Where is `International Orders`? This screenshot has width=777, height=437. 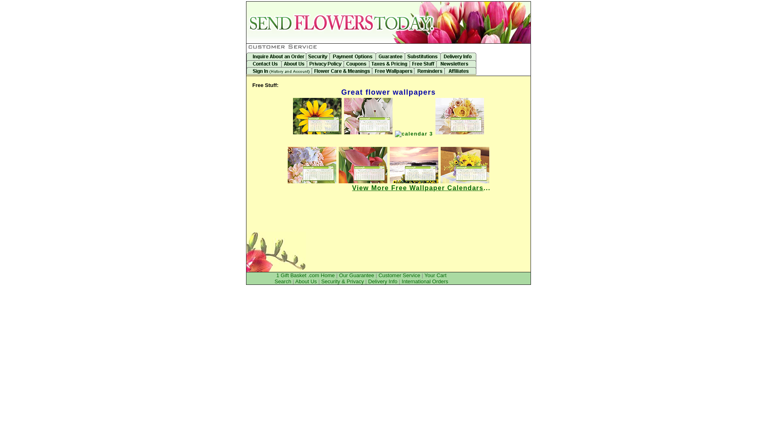 International Orders is located at coordinates (425, 282).